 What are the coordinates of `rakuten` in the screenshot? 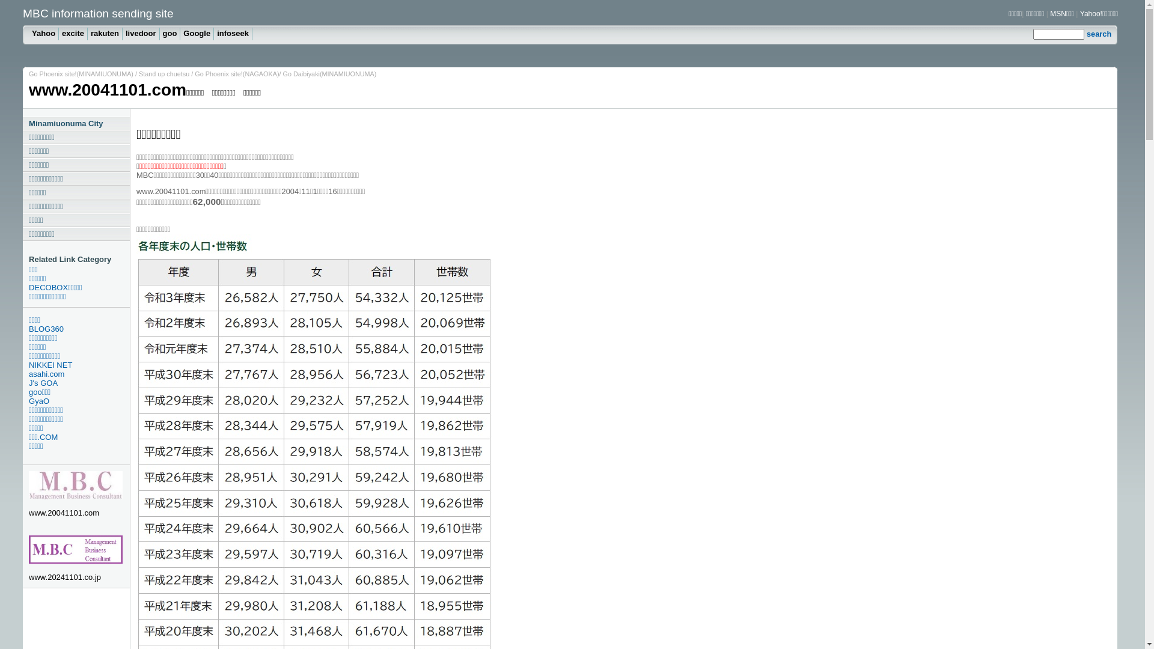 It's located at (105, 34).